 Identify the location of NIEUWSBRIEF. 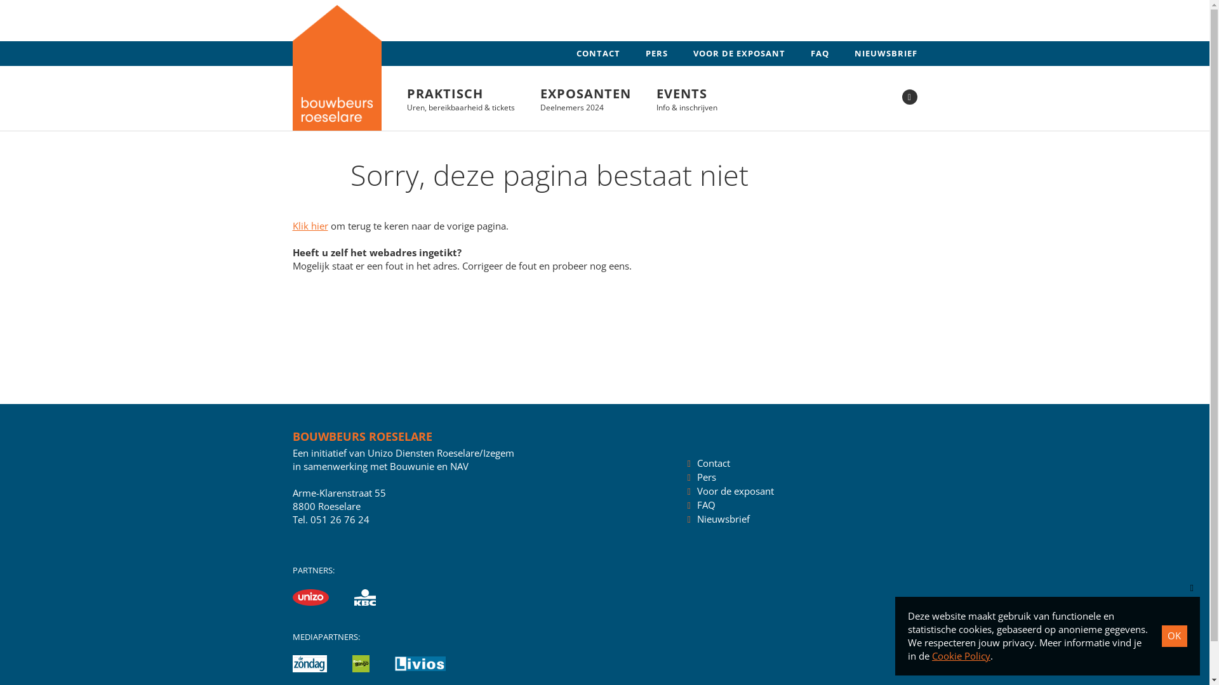
(886, 53).